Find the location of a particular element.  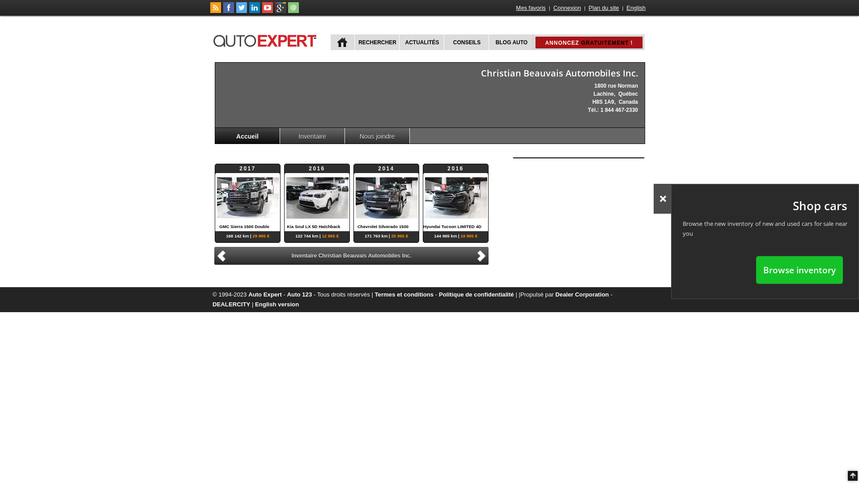

Suivez Publications Le Guide Inc. sur LinkedIn is located at coordinates (255, 11).